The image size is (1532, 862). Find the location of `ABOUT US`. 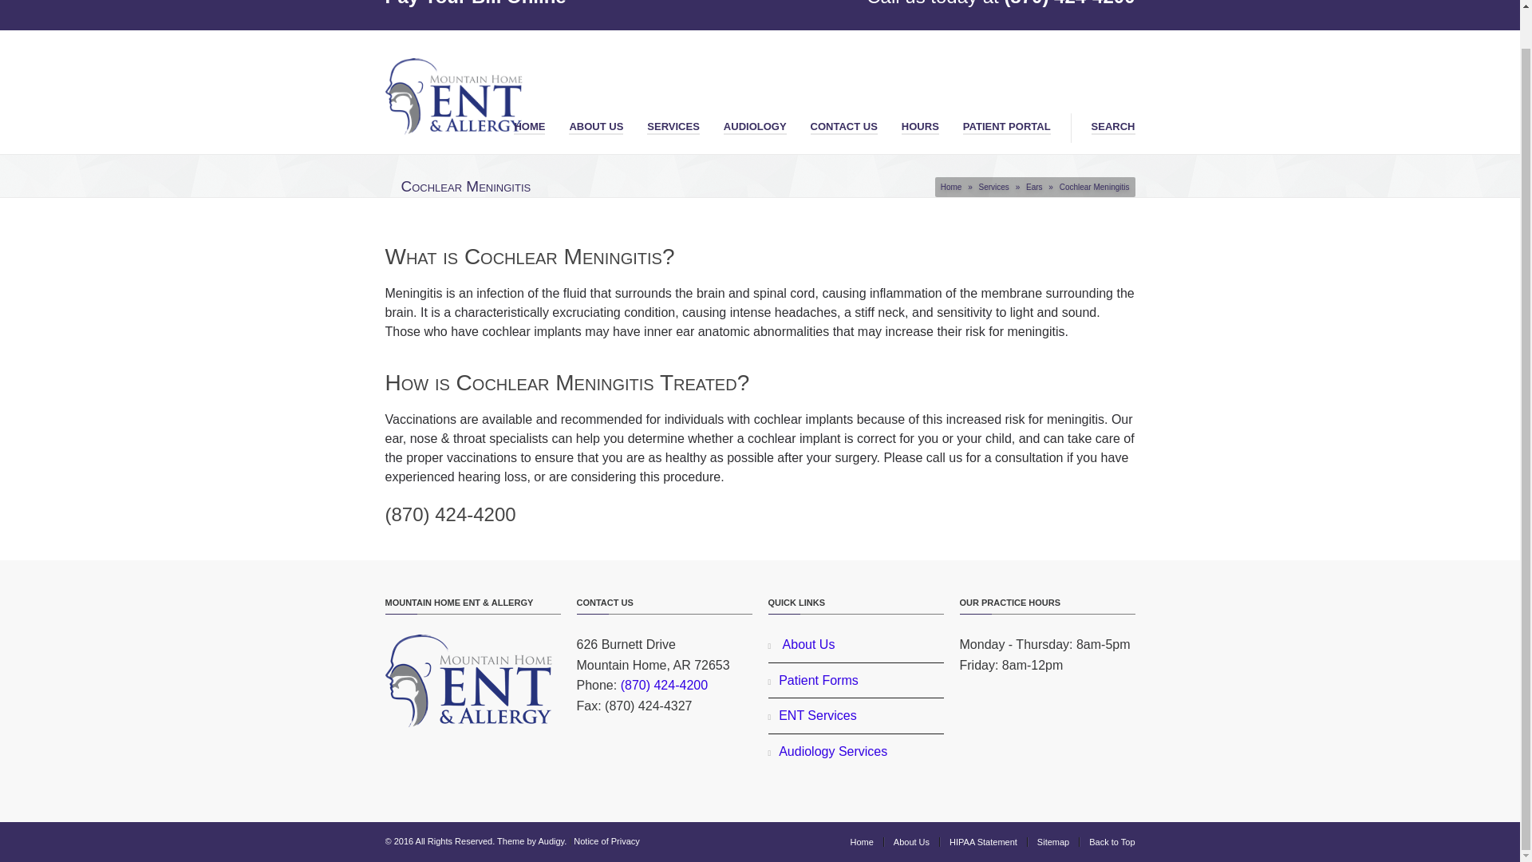

ABOUT US is located at coordinates (595, 123).